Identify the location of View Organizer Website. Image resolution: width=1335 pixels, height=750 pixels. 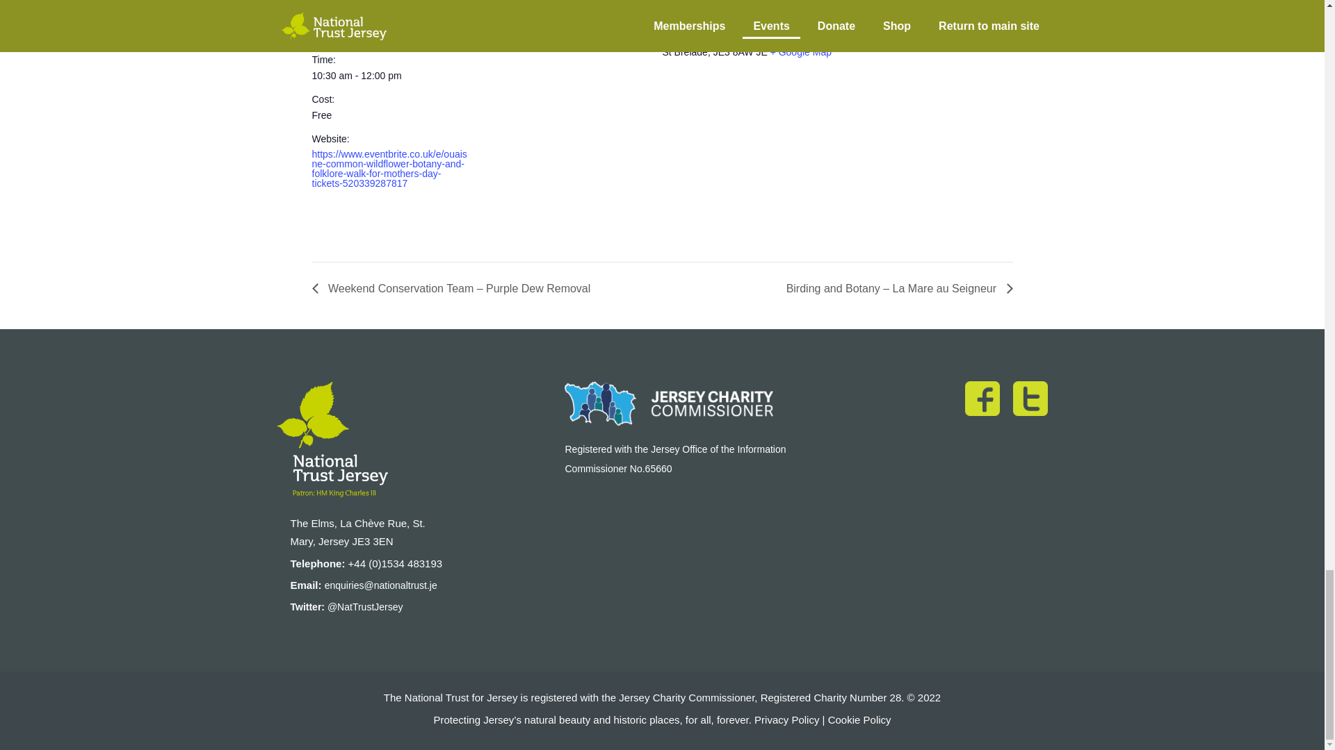
(539, 37).